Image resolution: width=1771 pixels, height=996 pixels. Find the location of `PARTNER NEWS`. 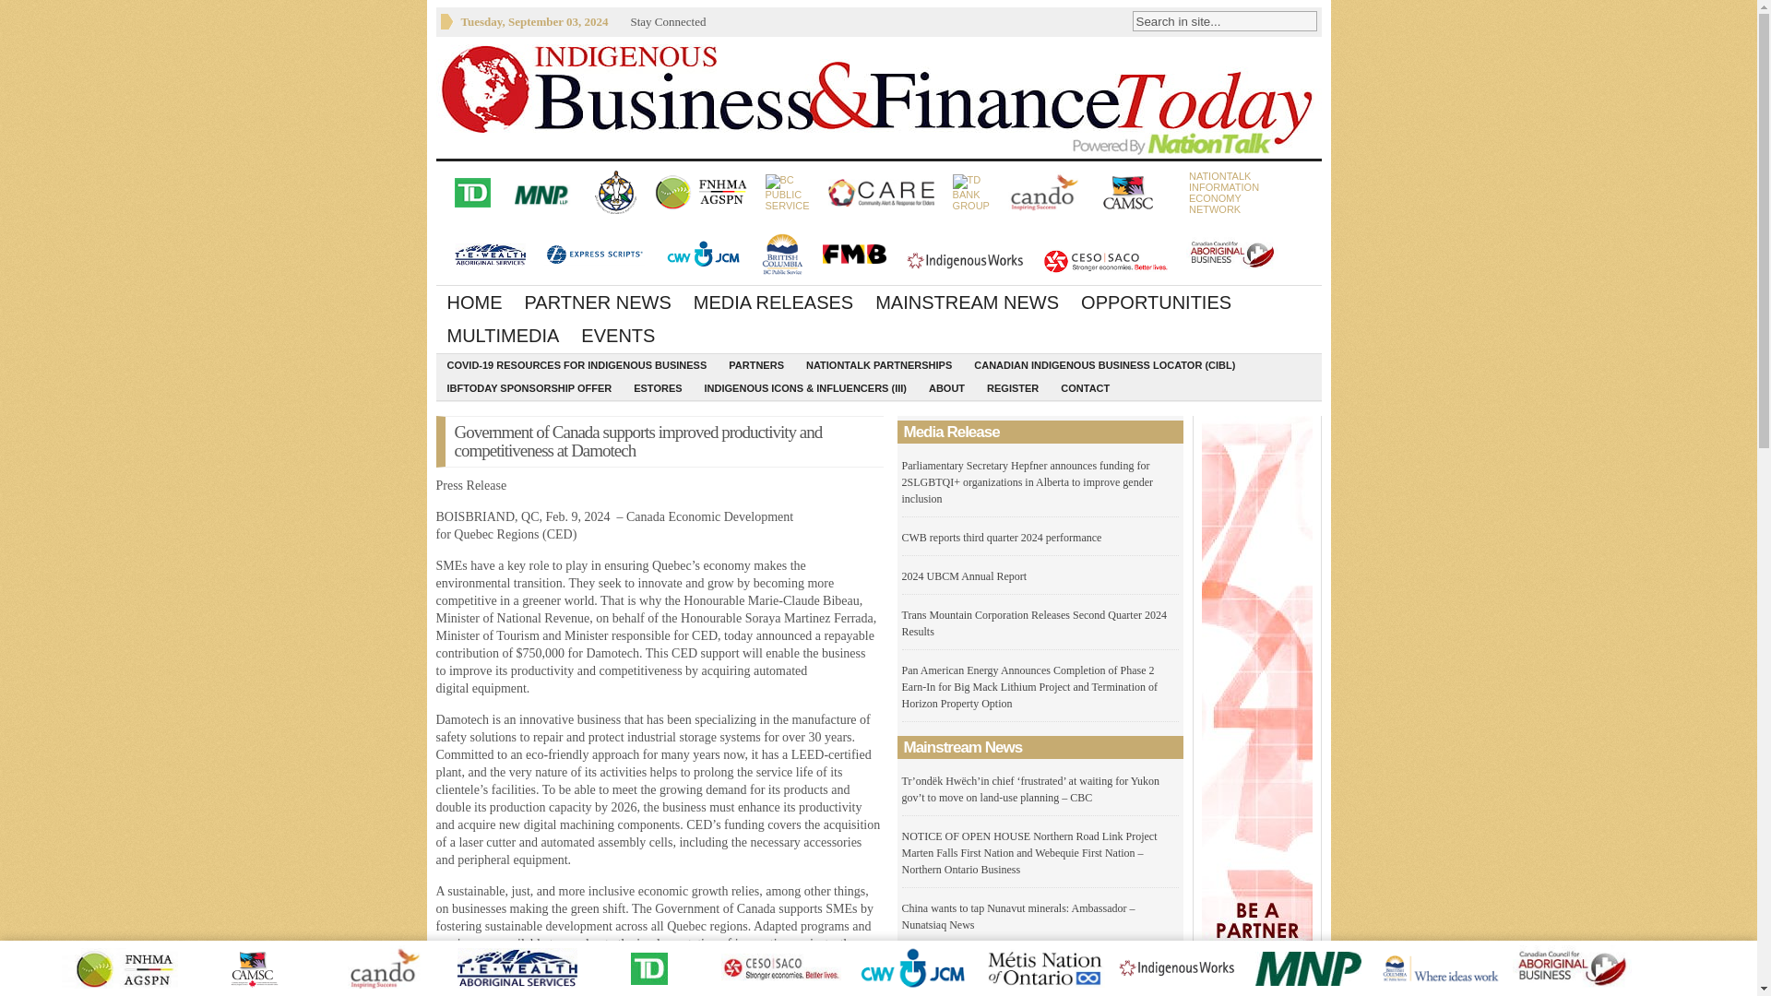

PARTNER NEWS is located at coordinates (773, 302).